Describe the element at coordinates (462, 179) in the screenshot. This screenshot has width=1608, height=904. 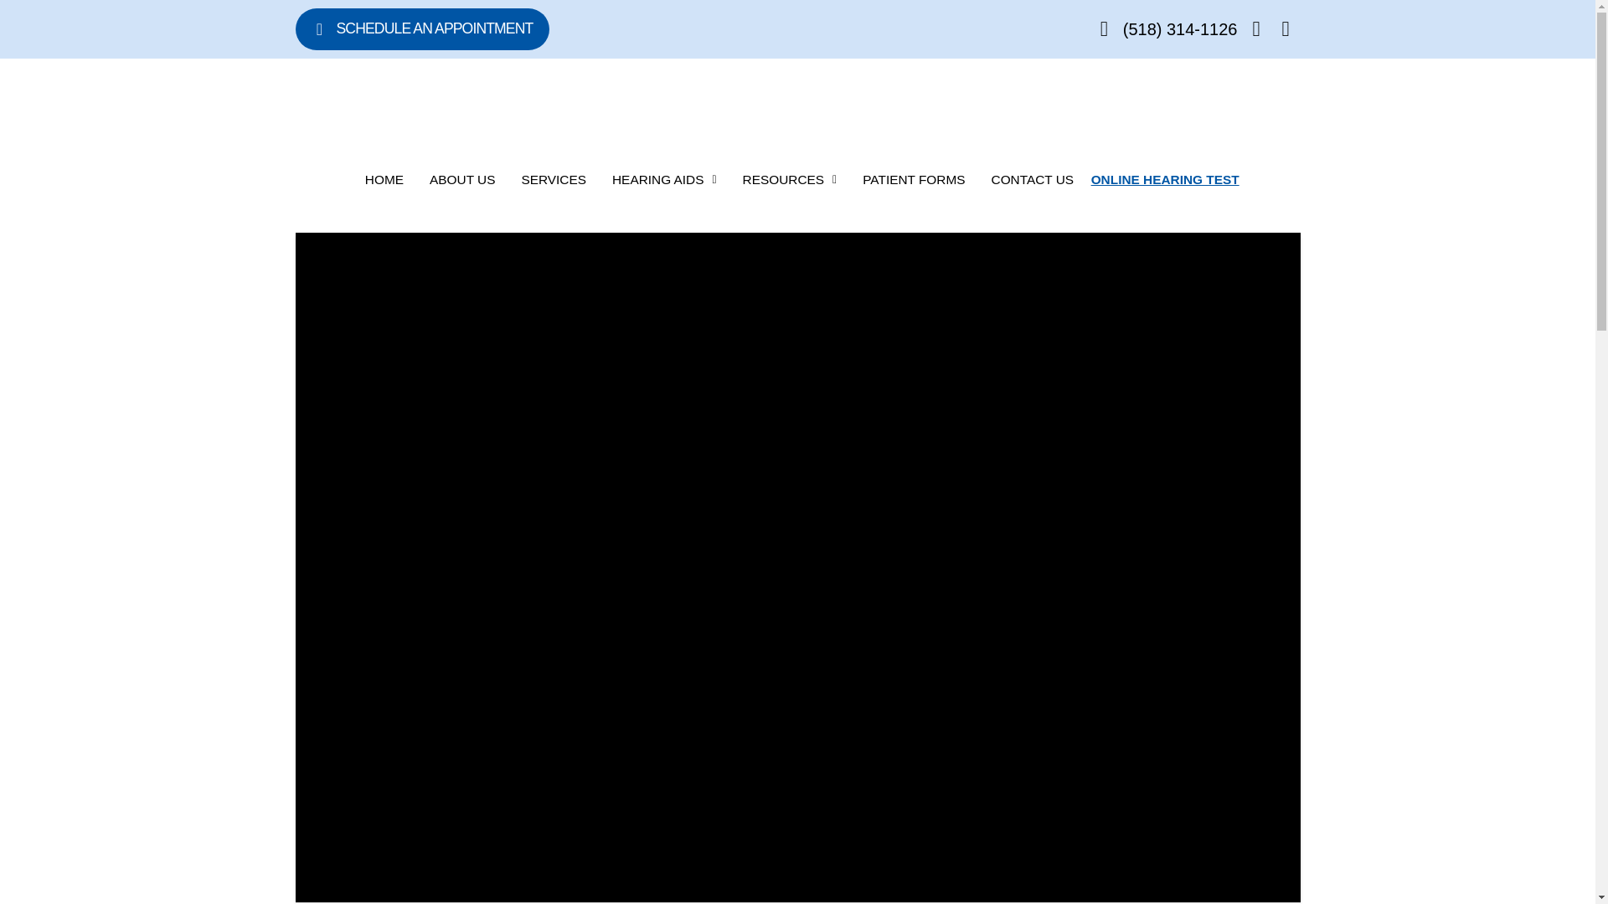
I see `ABOUT US` at that location.